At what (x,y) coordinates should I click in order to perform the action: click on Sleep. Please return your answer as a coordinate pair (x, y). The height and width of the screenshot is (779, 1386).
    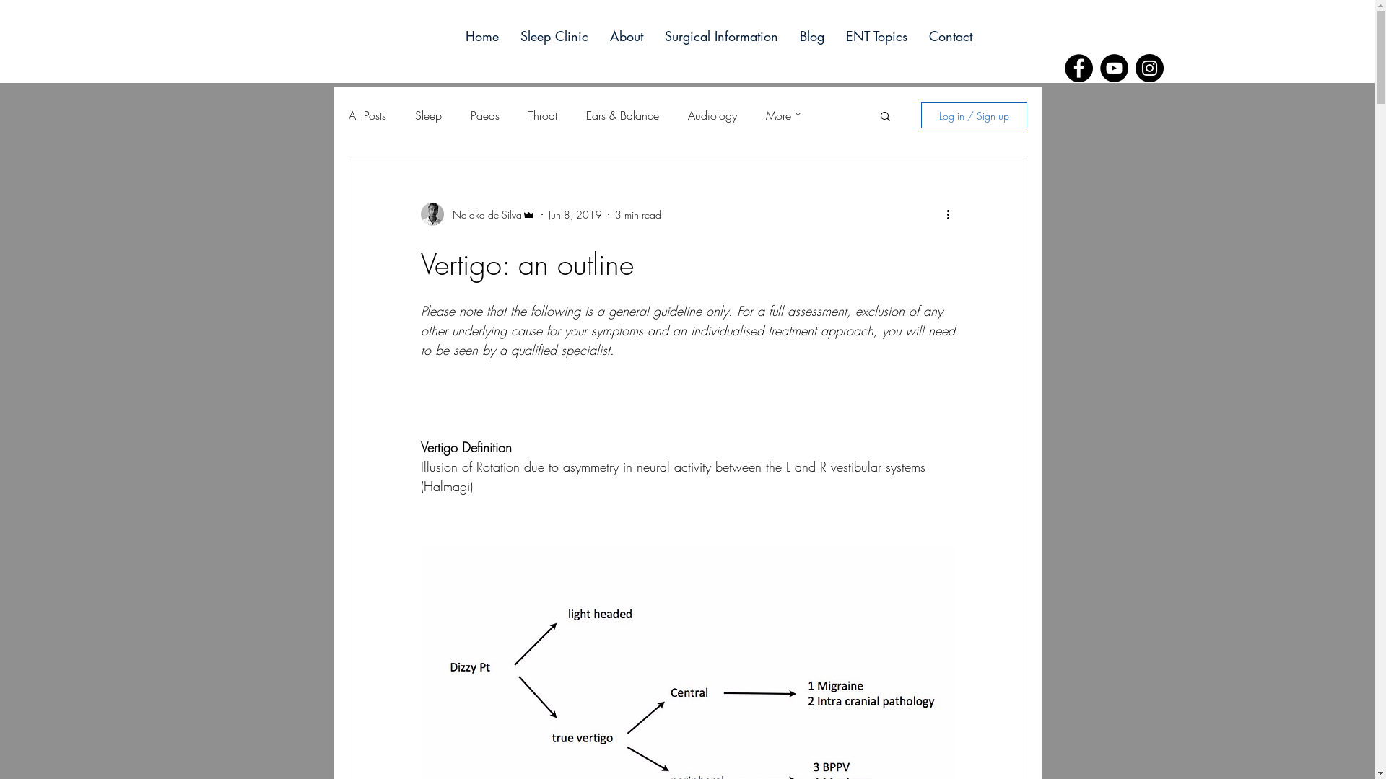
    Looking at the image, I should click on (427, 115).